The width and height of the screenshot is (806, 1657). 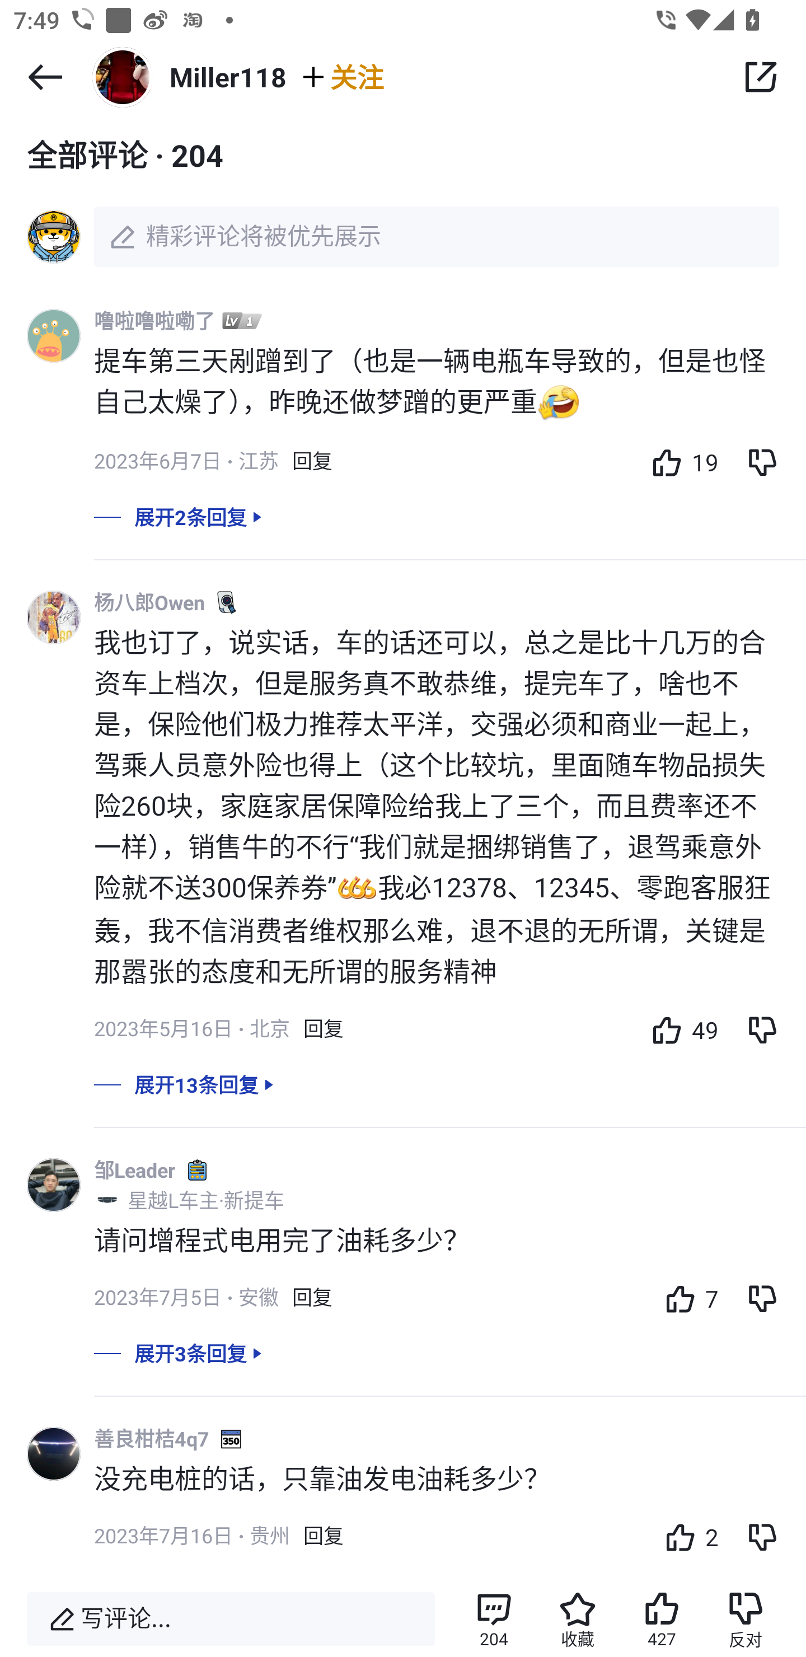 I want to click on 善良柑桔4q7 没充电桩的话，只靠油发电油耗多少？ 2023年7月16日 < >贵州 回复 2, so click(x=450, y=1500).